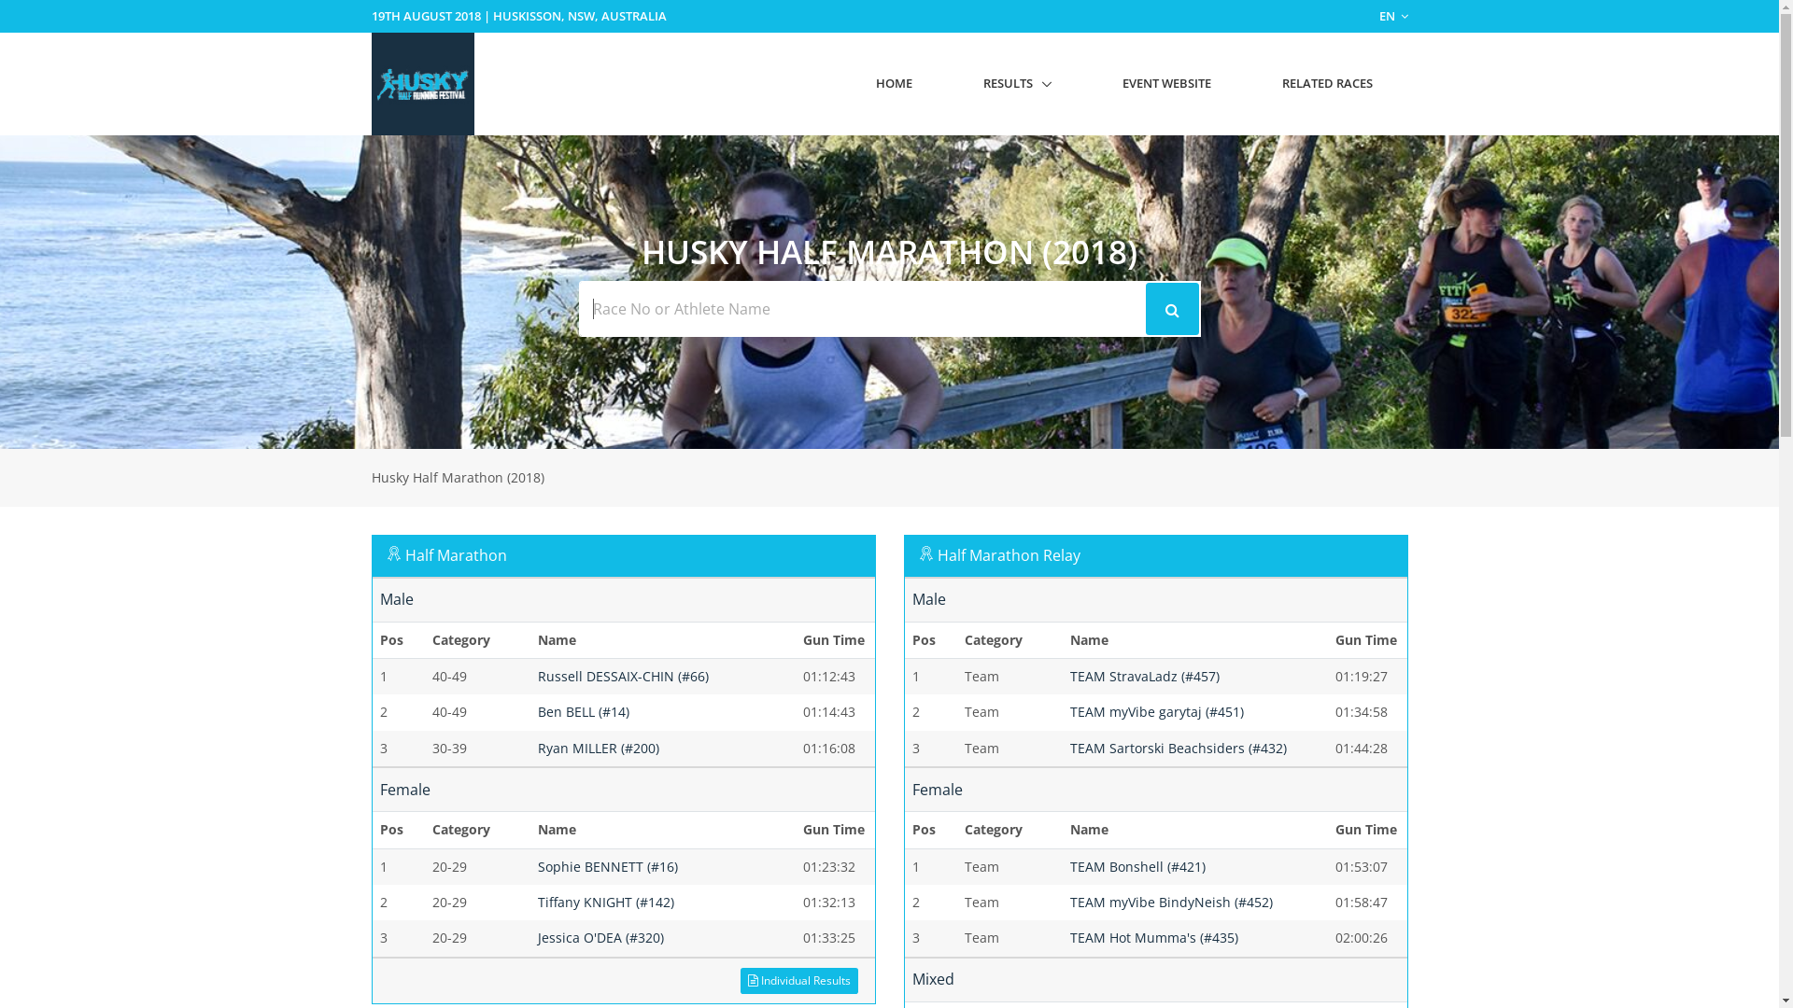  What do you see at coordinates (601, 937) in the screenshot?
I see `Jessica O'DEA (#320)` at bounding box center [601, 937].